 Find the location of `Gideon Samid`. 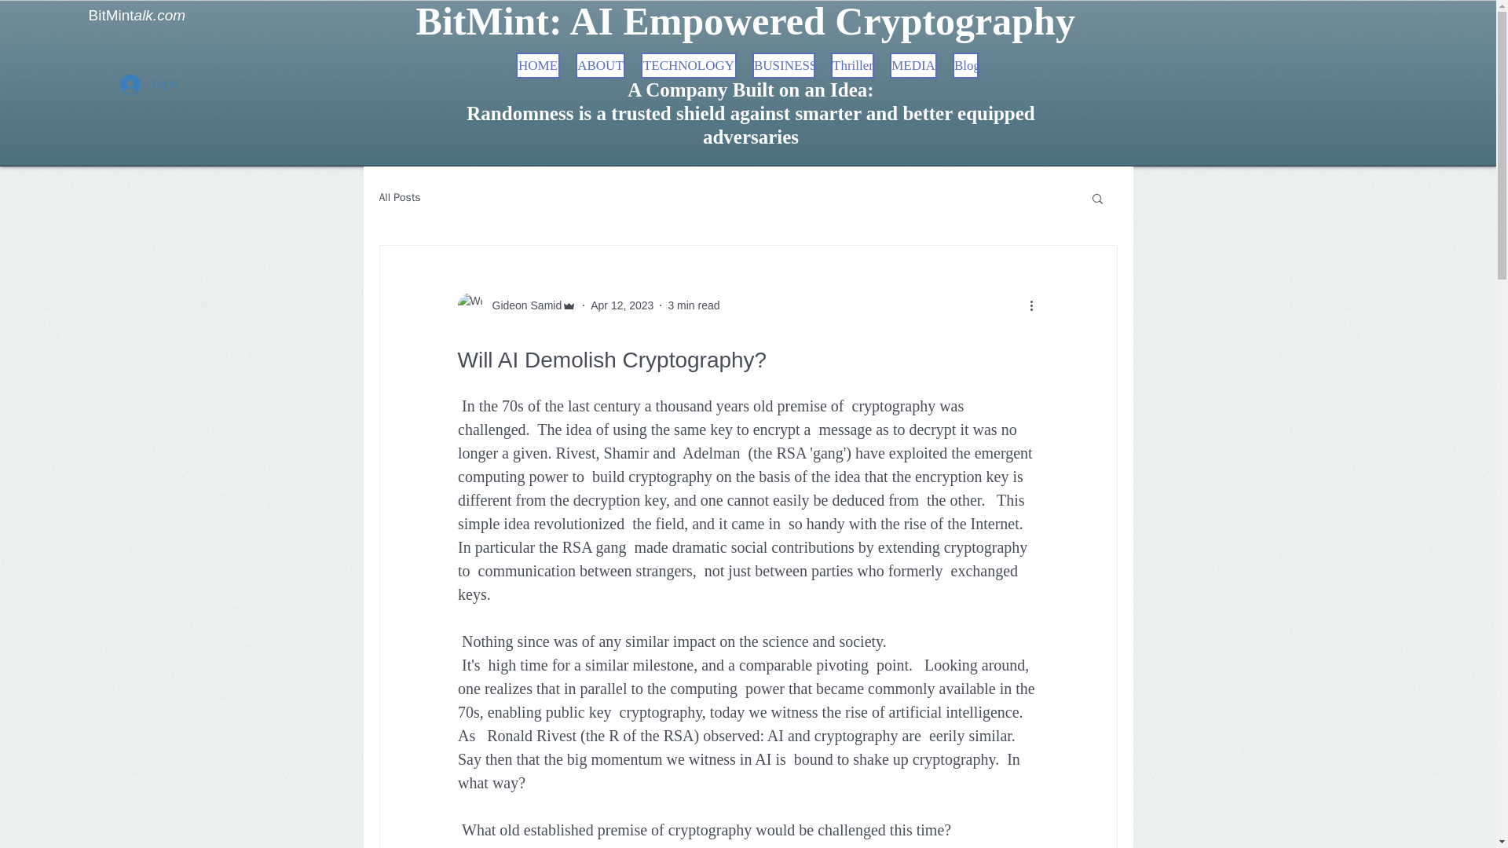

Gideon Samid is located at coordinates (516, 305).